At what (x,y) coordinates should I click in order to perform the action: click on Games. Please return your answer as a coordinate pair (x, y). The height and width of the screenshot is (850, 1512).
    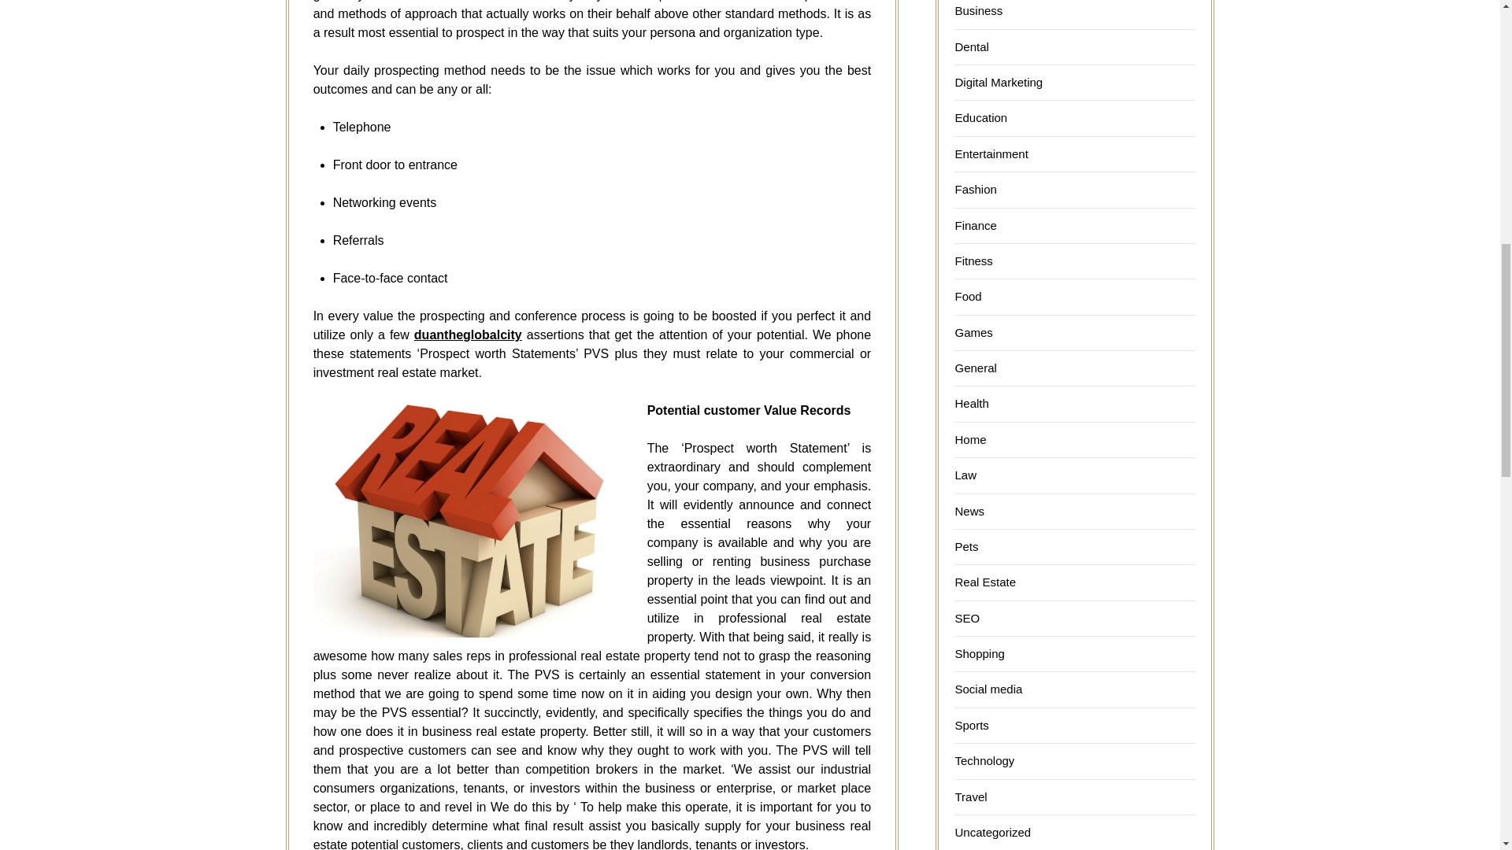
    Looking at the image, I should click on (973, 332).